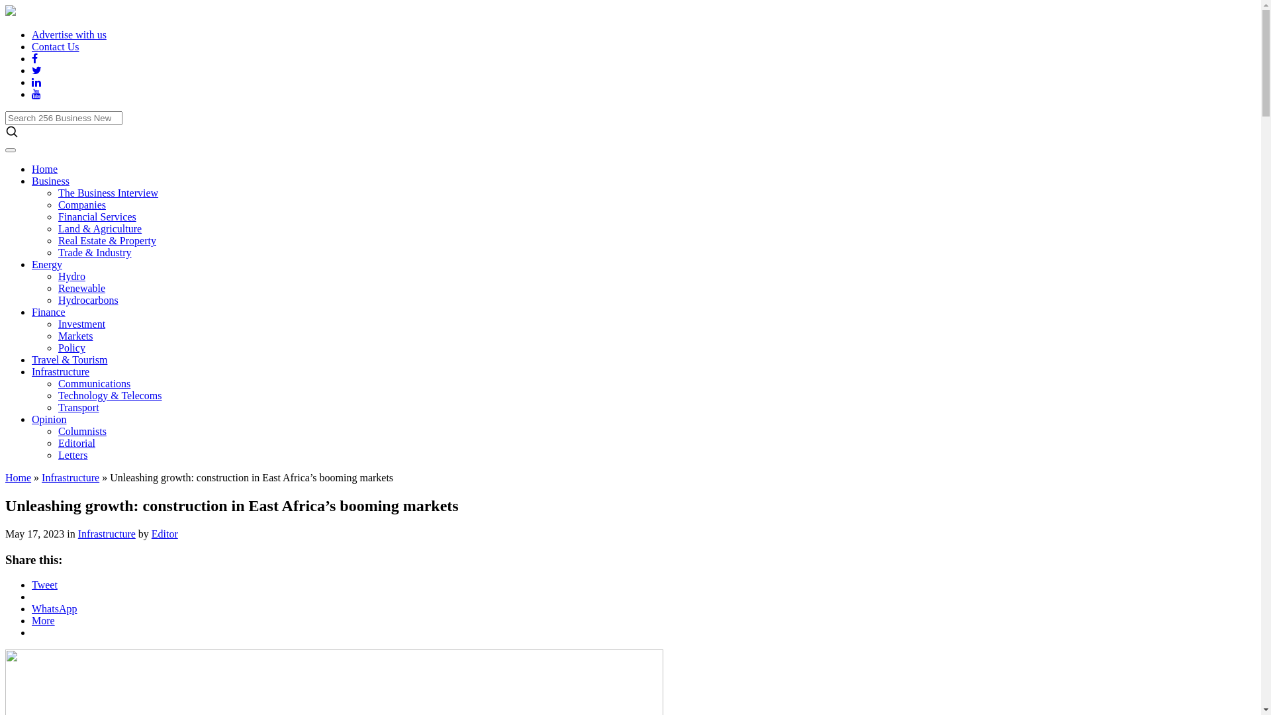 The image size is (1271, 715). What do you see at coordinates (61, 372) in the screenshot?
I see `Infrastructure` at bounding box center [61, 372].